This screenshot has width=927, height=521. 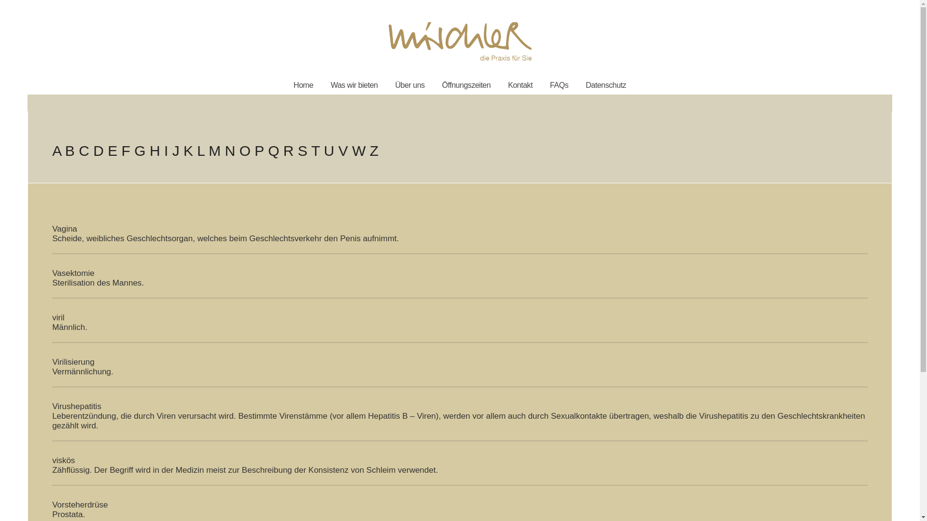 I want to click on K, so click(x=188, y=151).